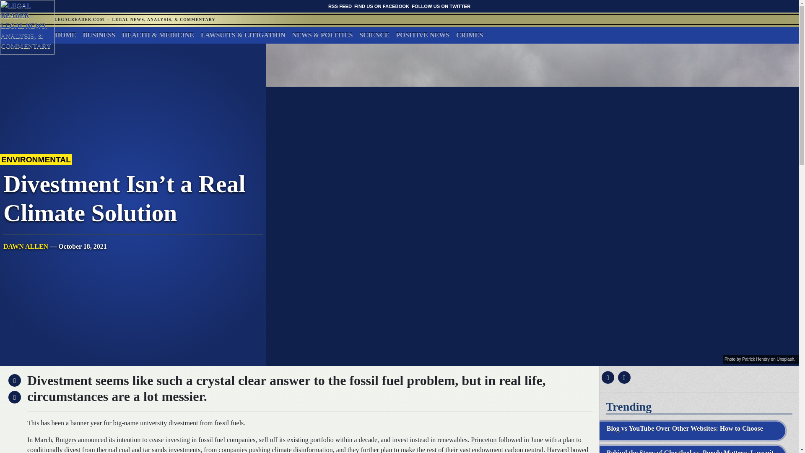 The height and width of the screenshot is (453, 805). What do you see at coordinates (340, 6) in the screenshot?
I see `Legal Reader News Feed` at bounding box center [340, 6].